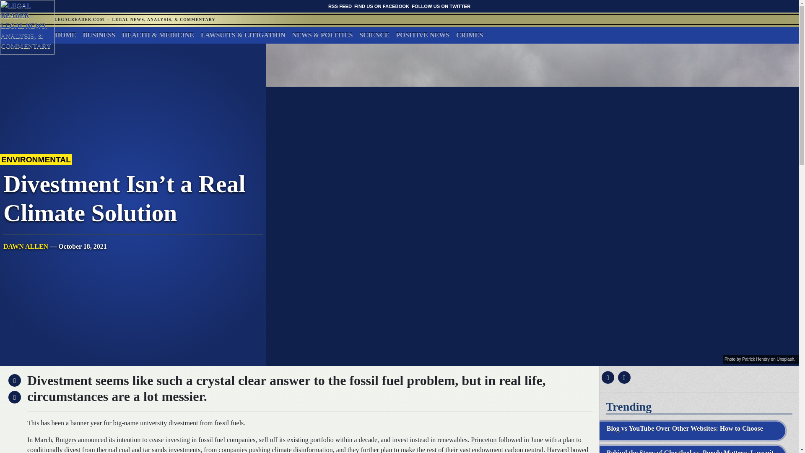 The height and width of the screenshot is (453, 805). What do you see at coordinates (340, 6) in the screenshot?
I see `Legal Reader News Feed` at bounding box center [340, 6].